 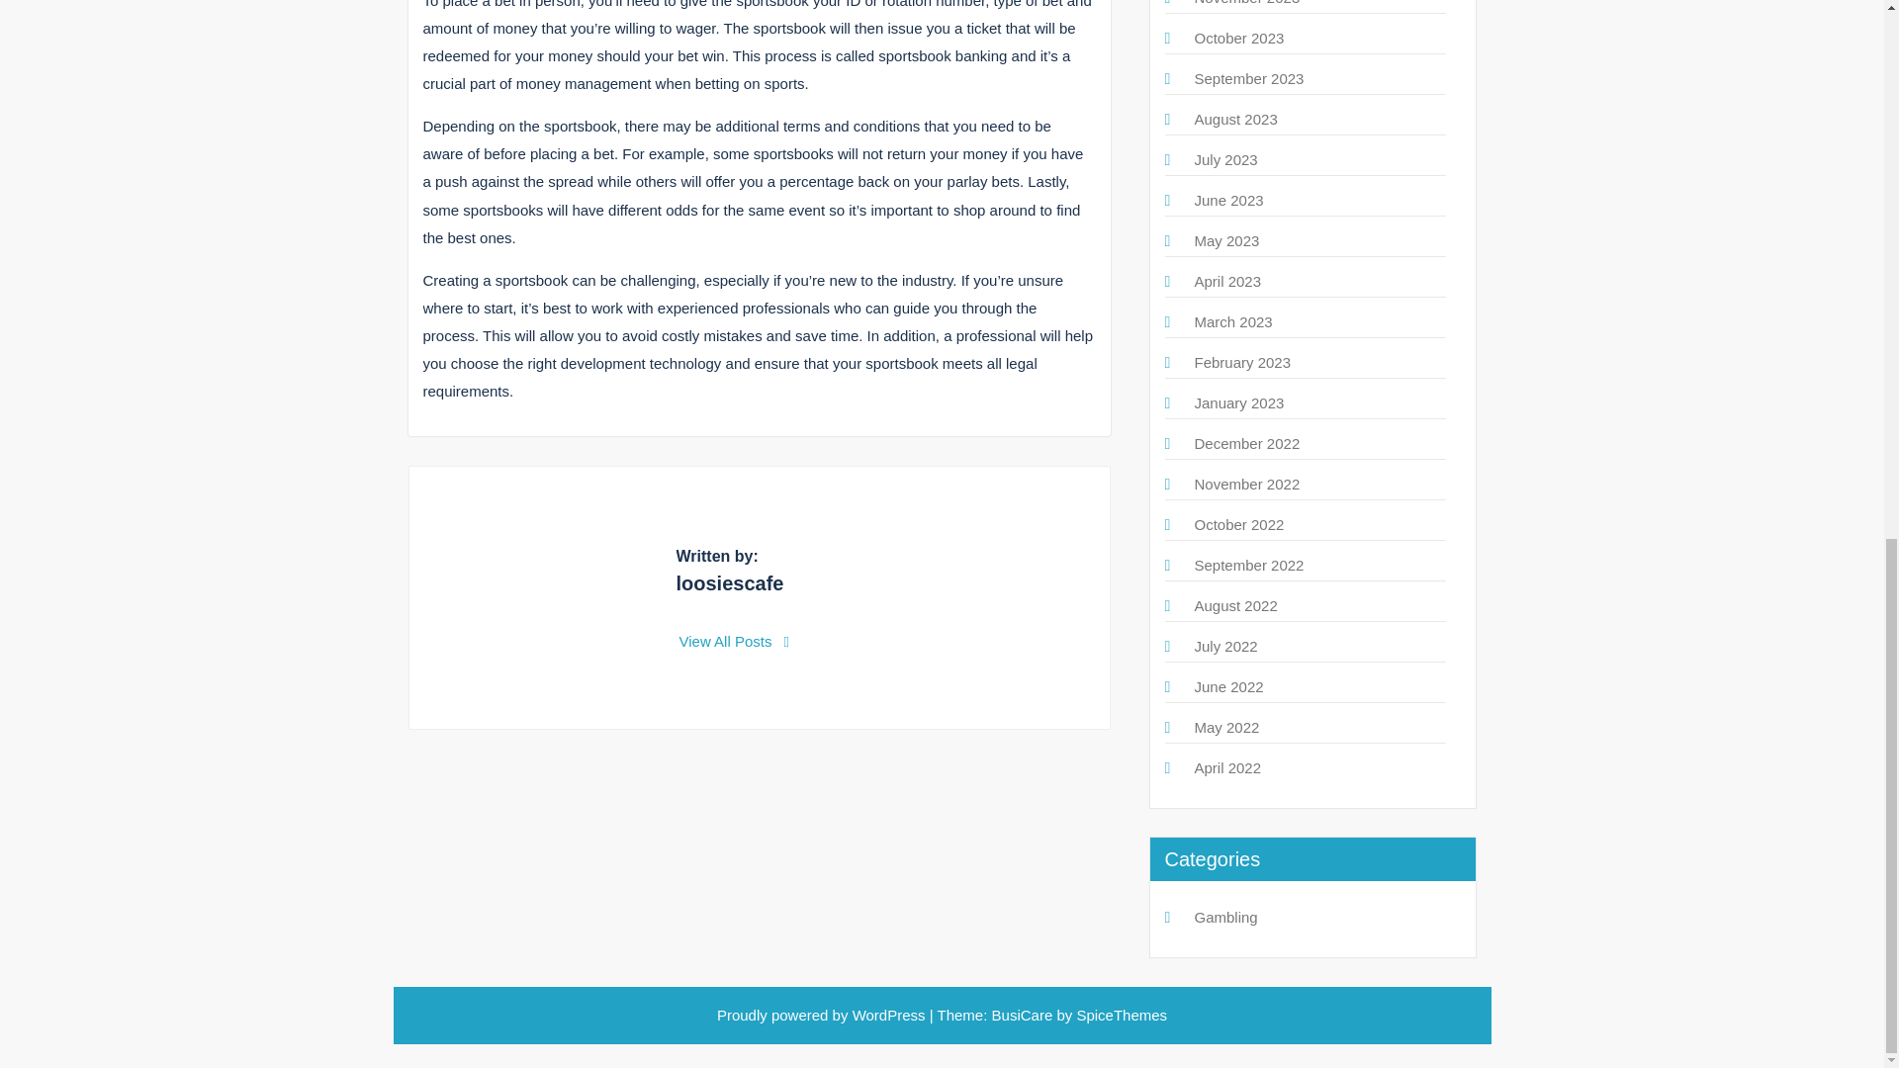 What do you see at coordinates (1249, 564) in the screenshot?
I see `September 2022` at bounding box center [1249, 564].